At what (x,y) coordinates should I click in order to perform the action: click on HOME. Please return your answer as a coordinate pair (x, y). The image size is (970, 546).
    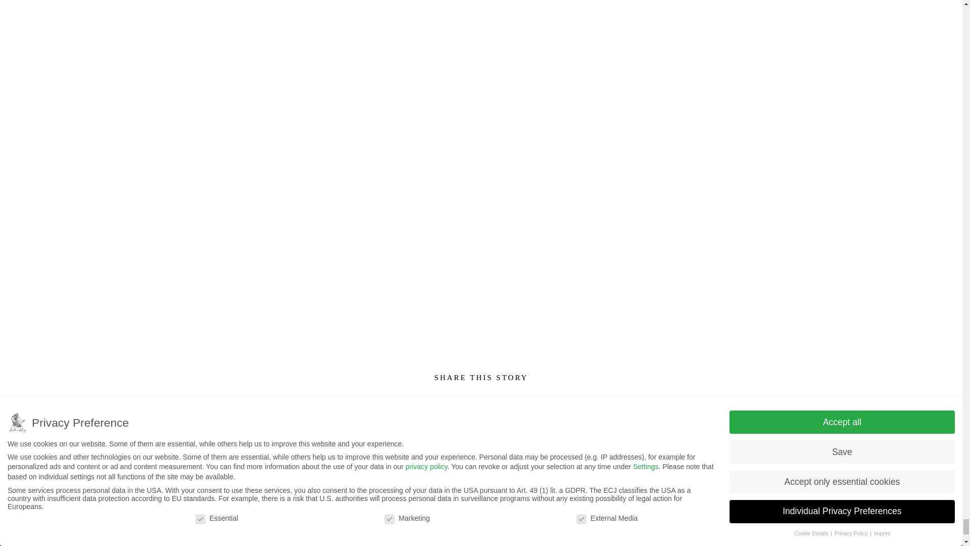
    Looking at the image, I should click on (209, 533).